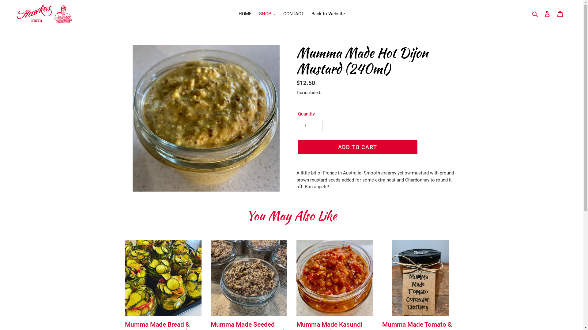  I want to click on HOME, so click(245, 14).